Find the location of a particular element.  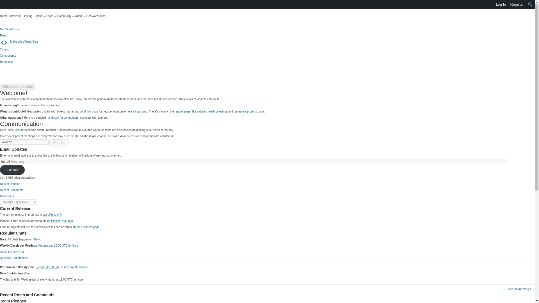

Showcase is located at coordinates (15, 16).